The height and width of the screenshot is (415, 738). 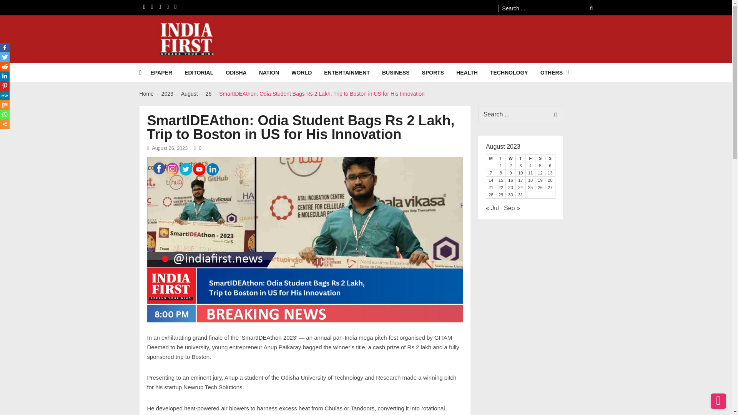 What do you see at coordinates (24, 3) in the screenshot?
I see `Skip to navigation` at bounding box center [24, 3].